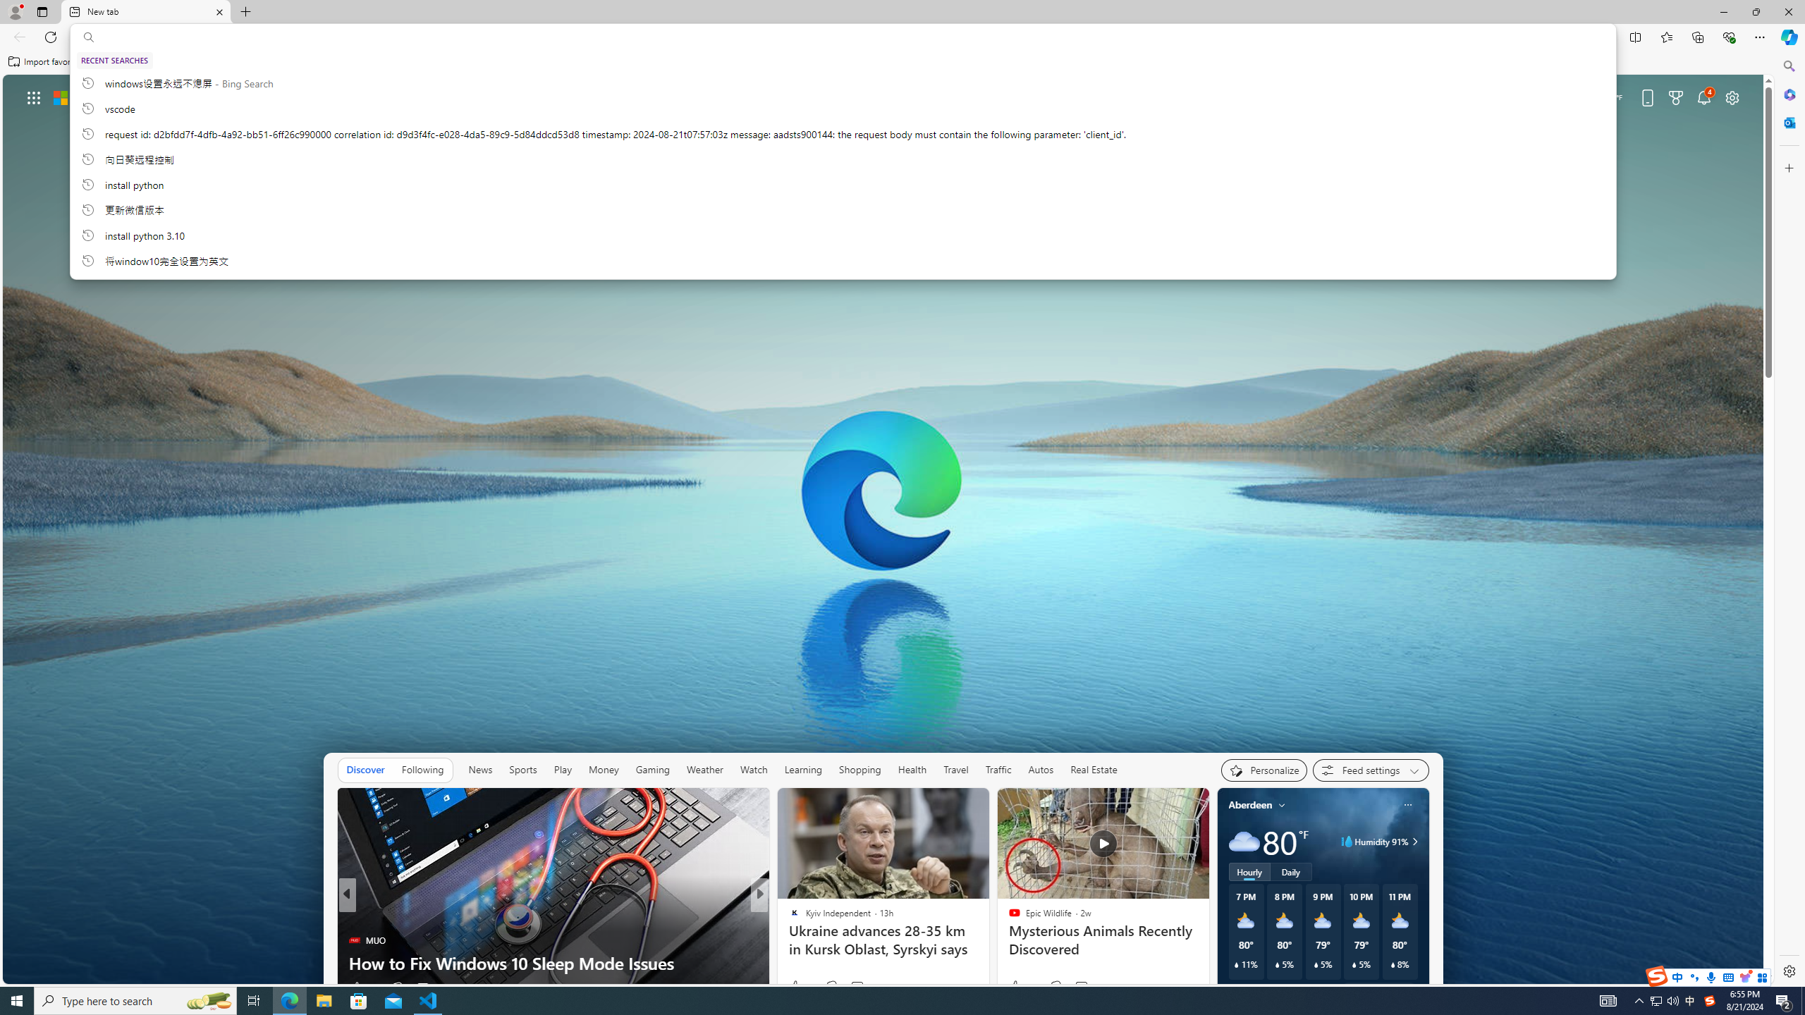 The height and width of the screenshot is (1015, 1805). Describe the element at coordinates (46, 62) in the screenshot. I see `Import favorites` at that location.